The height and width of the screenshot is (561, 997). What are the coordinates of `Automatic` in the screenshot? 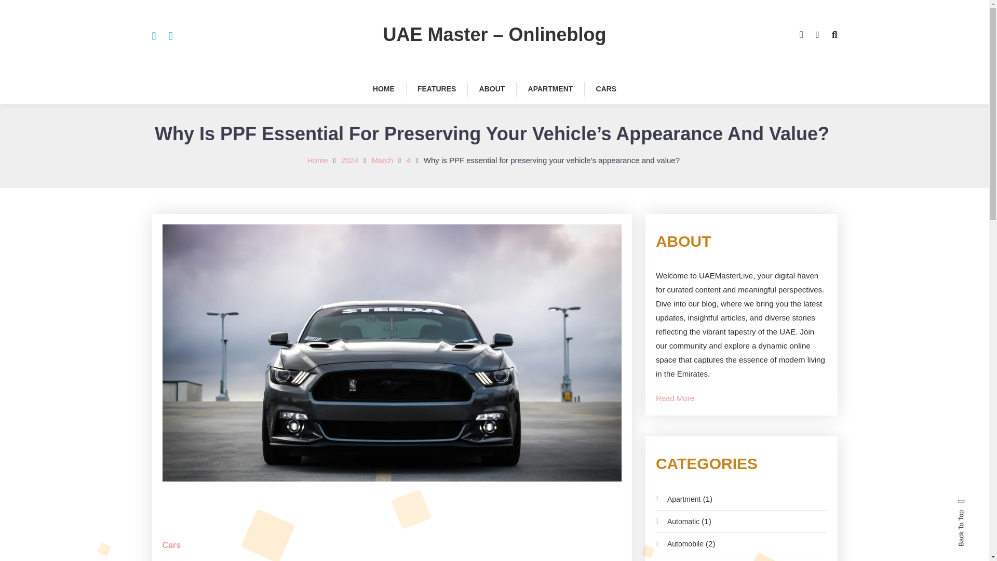 It's located at (678, 522).